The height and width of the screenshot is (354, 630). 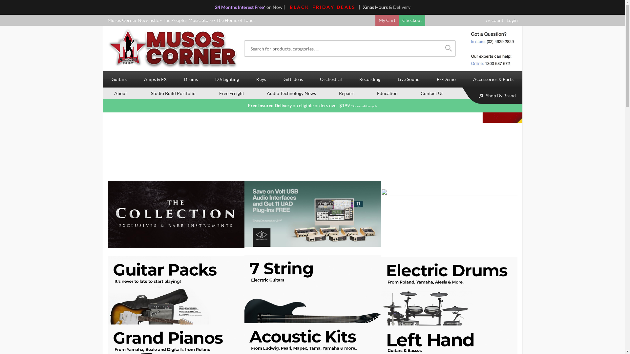 What do you see at coordinates (14, 218) in the screenshot?
I see `Horns` at bounding box center [14, 218].